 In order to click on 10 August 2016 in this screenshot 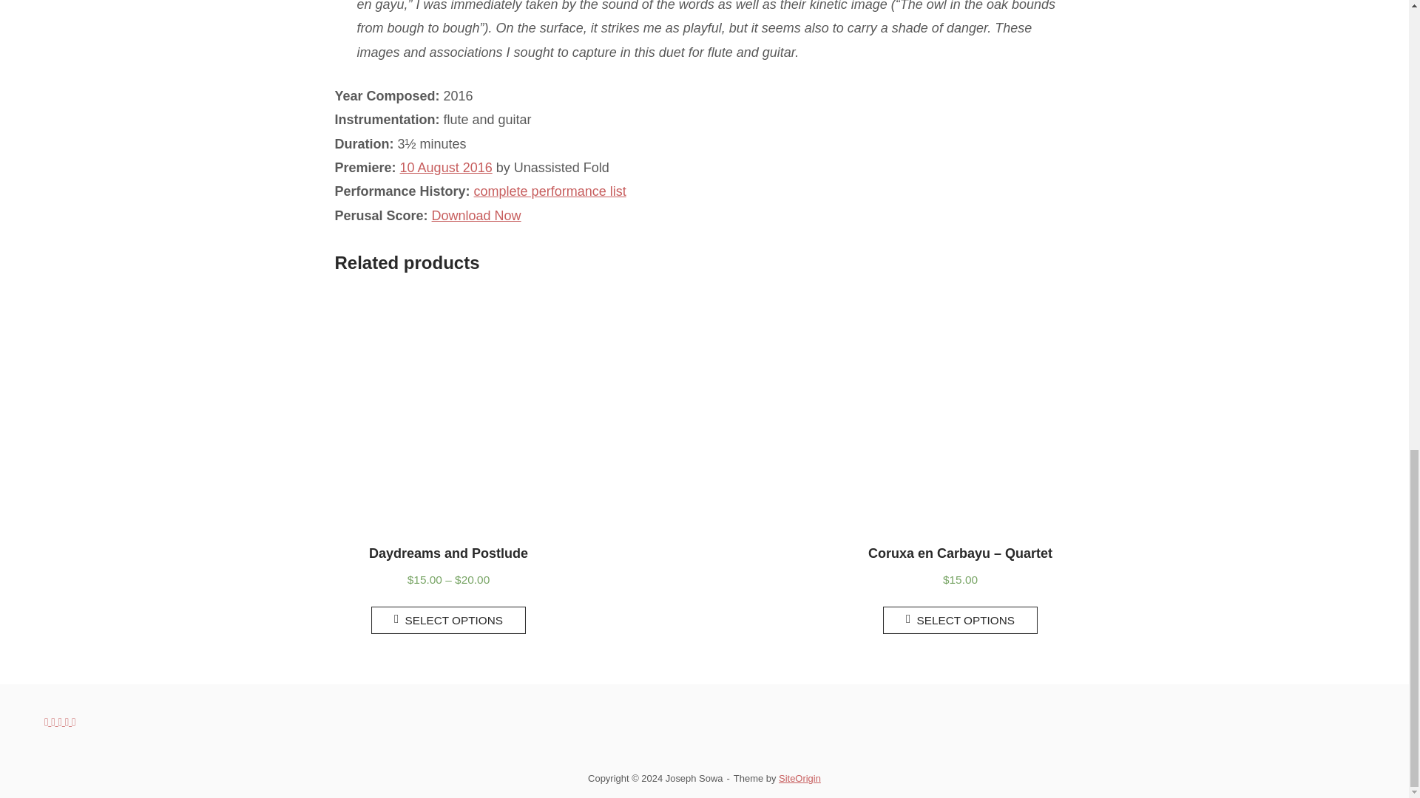, I will do `click(447, 167)`.